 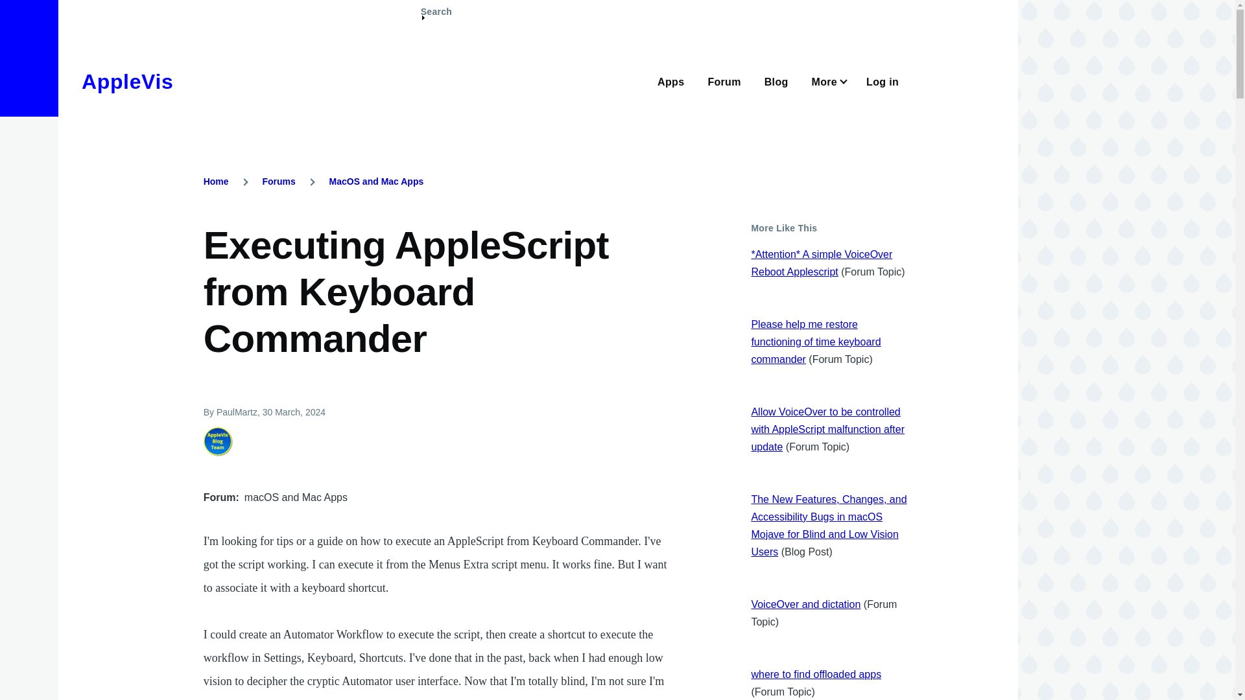 What do you see at coordinates (127, 82) in the screenshot?
I see `Home` at bounding box center [127, 82].